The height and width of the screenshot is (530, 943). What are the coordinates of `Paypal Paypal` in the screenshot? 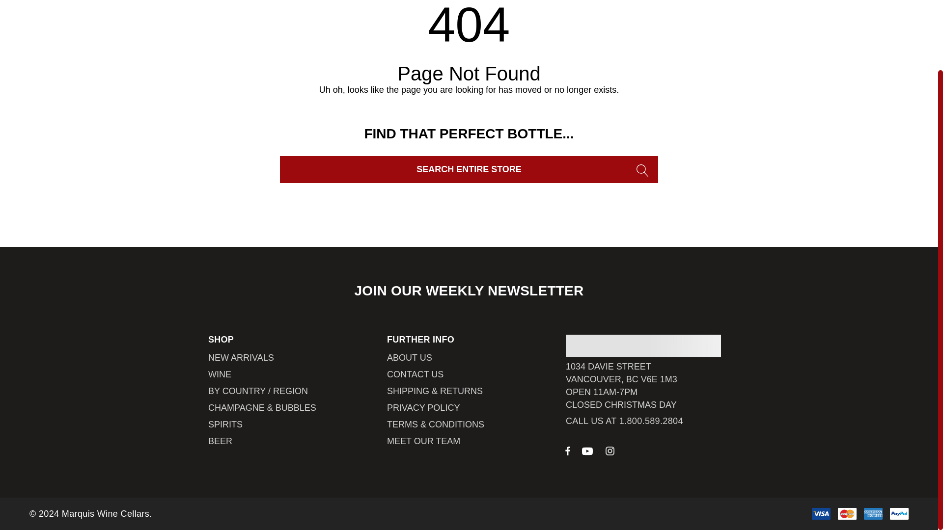 It's located at (899, 513).